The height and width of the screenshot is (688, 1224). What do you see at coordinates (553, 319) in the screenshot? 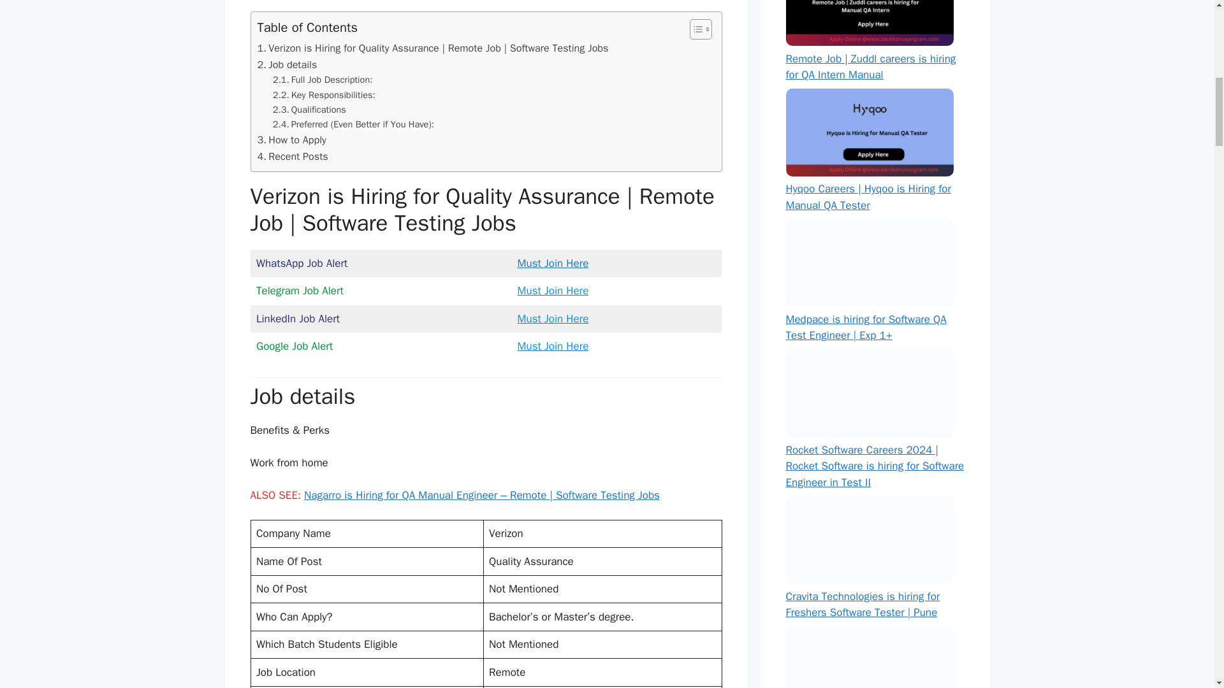
I see `Must Join Here` at bounding box center [553, 319].